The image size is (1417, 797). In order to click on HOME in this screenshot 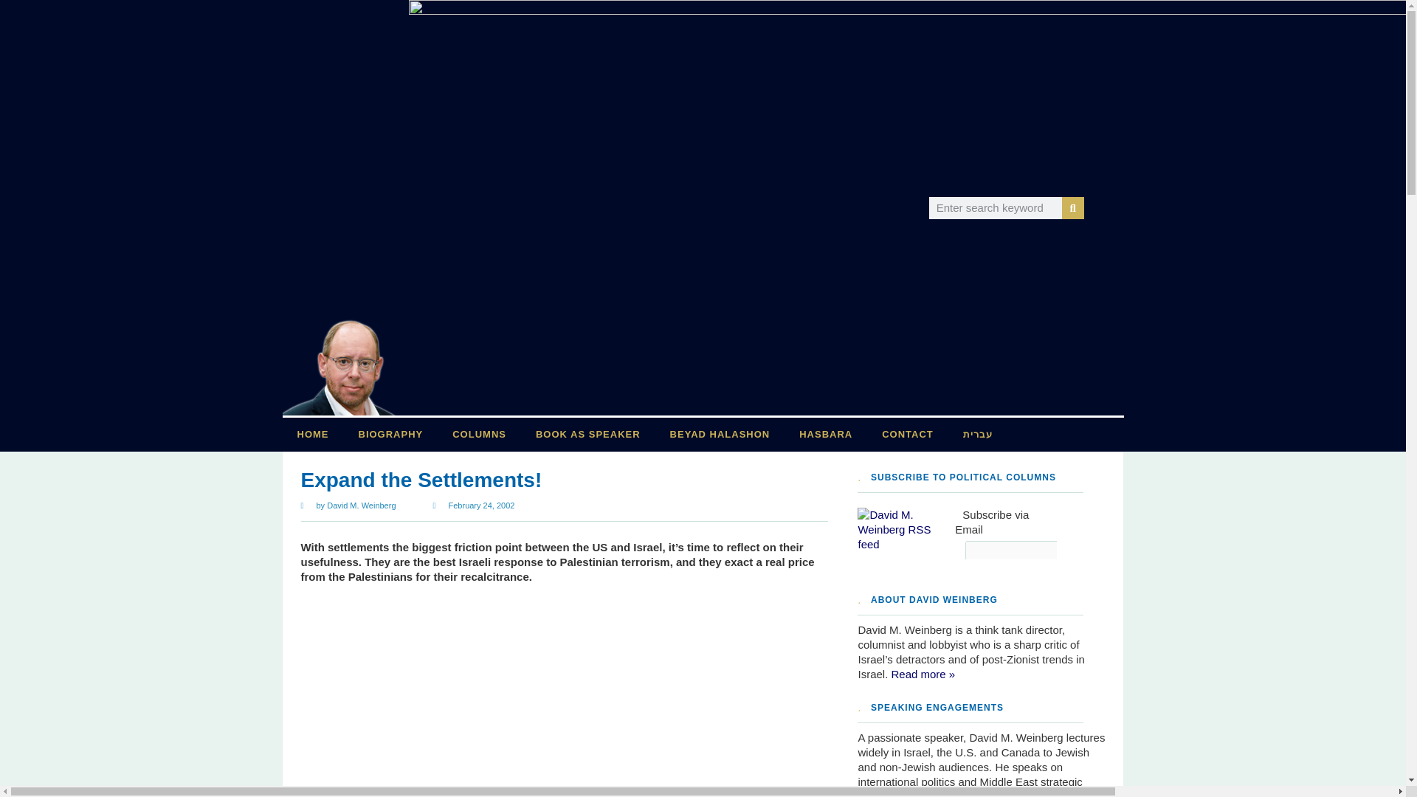, I will do `click(312, 434)`.